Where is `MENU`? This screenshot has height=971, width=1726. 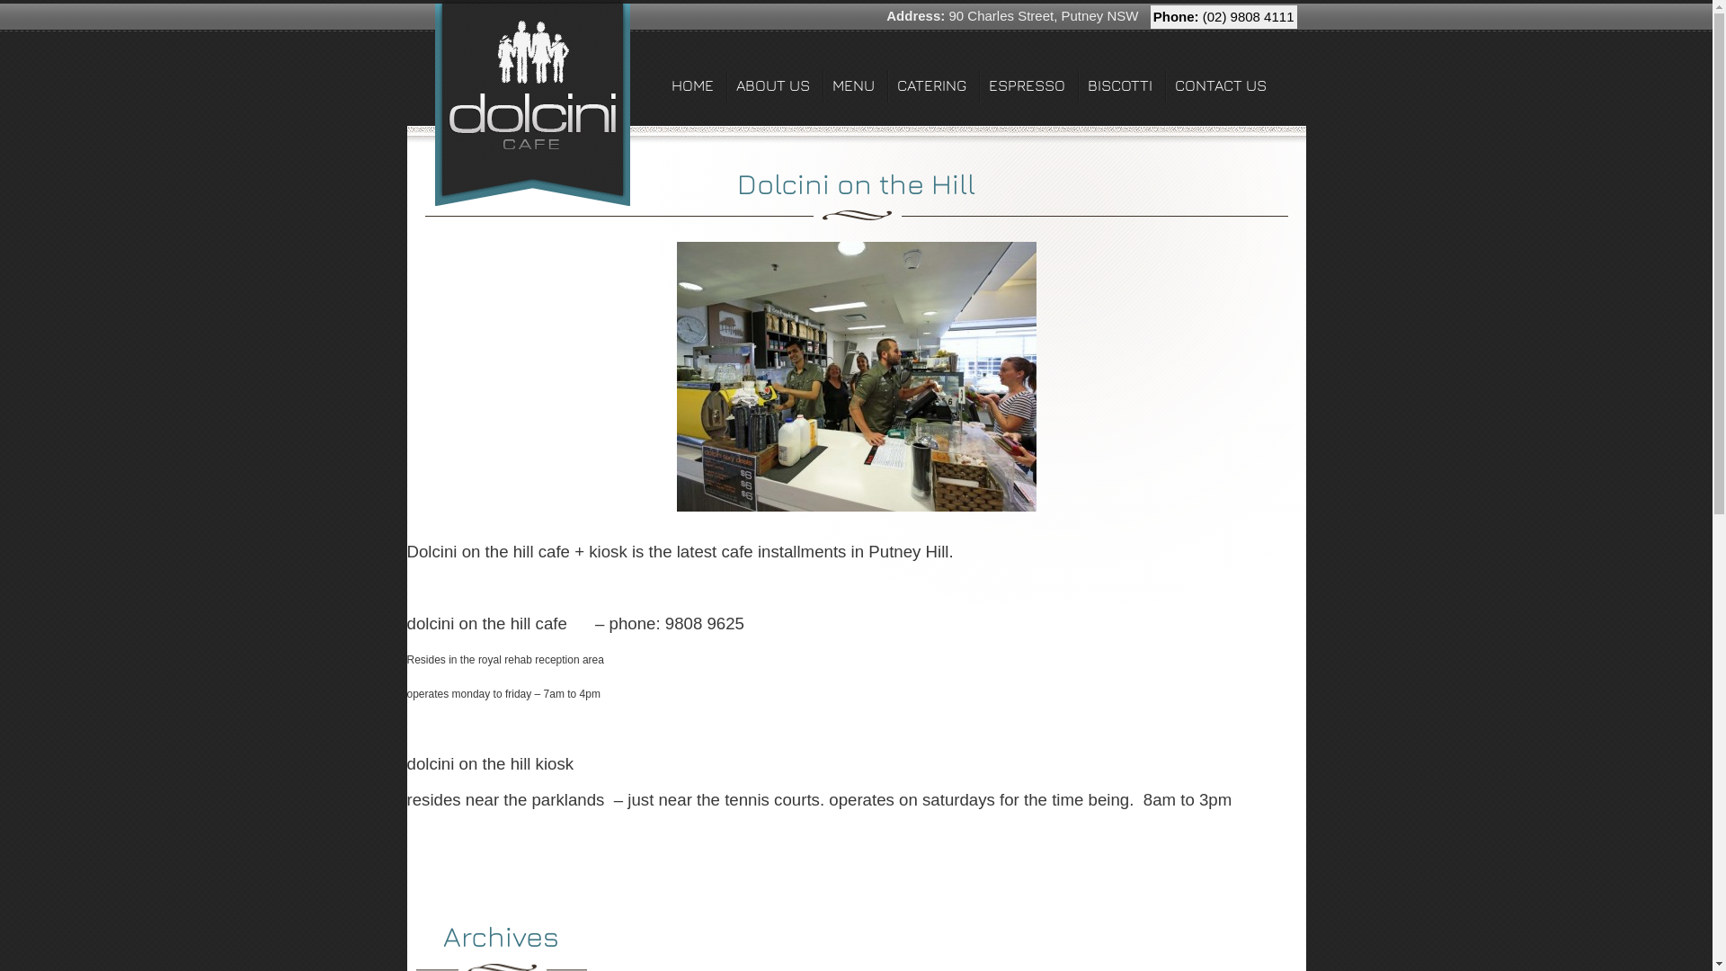 MENU is located at coordinates (854, 74).